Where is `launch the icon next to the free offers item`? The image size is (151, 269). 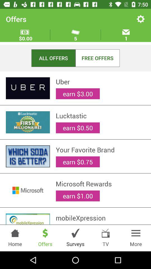 launch the icon next to the free offers item is located at coordinates (53, 58).